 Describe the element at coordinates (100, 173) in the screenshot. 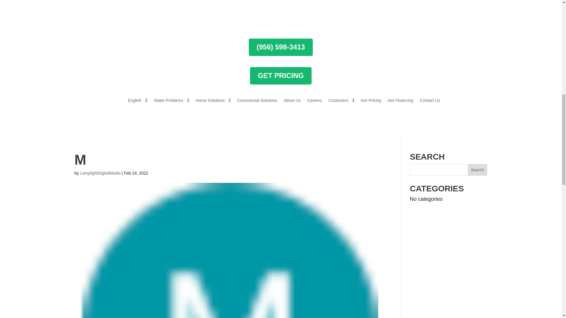

I see `Posts by LamplightDigitalMedia` at that location.